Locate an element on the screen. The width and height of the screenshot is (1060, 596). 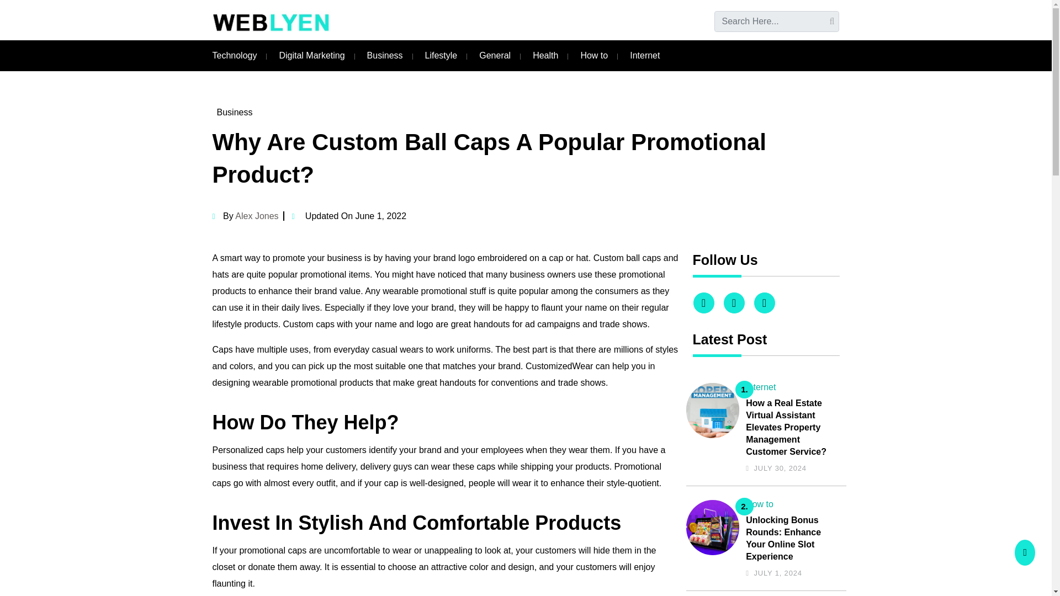
Technology is located at coordinates (234, 55).